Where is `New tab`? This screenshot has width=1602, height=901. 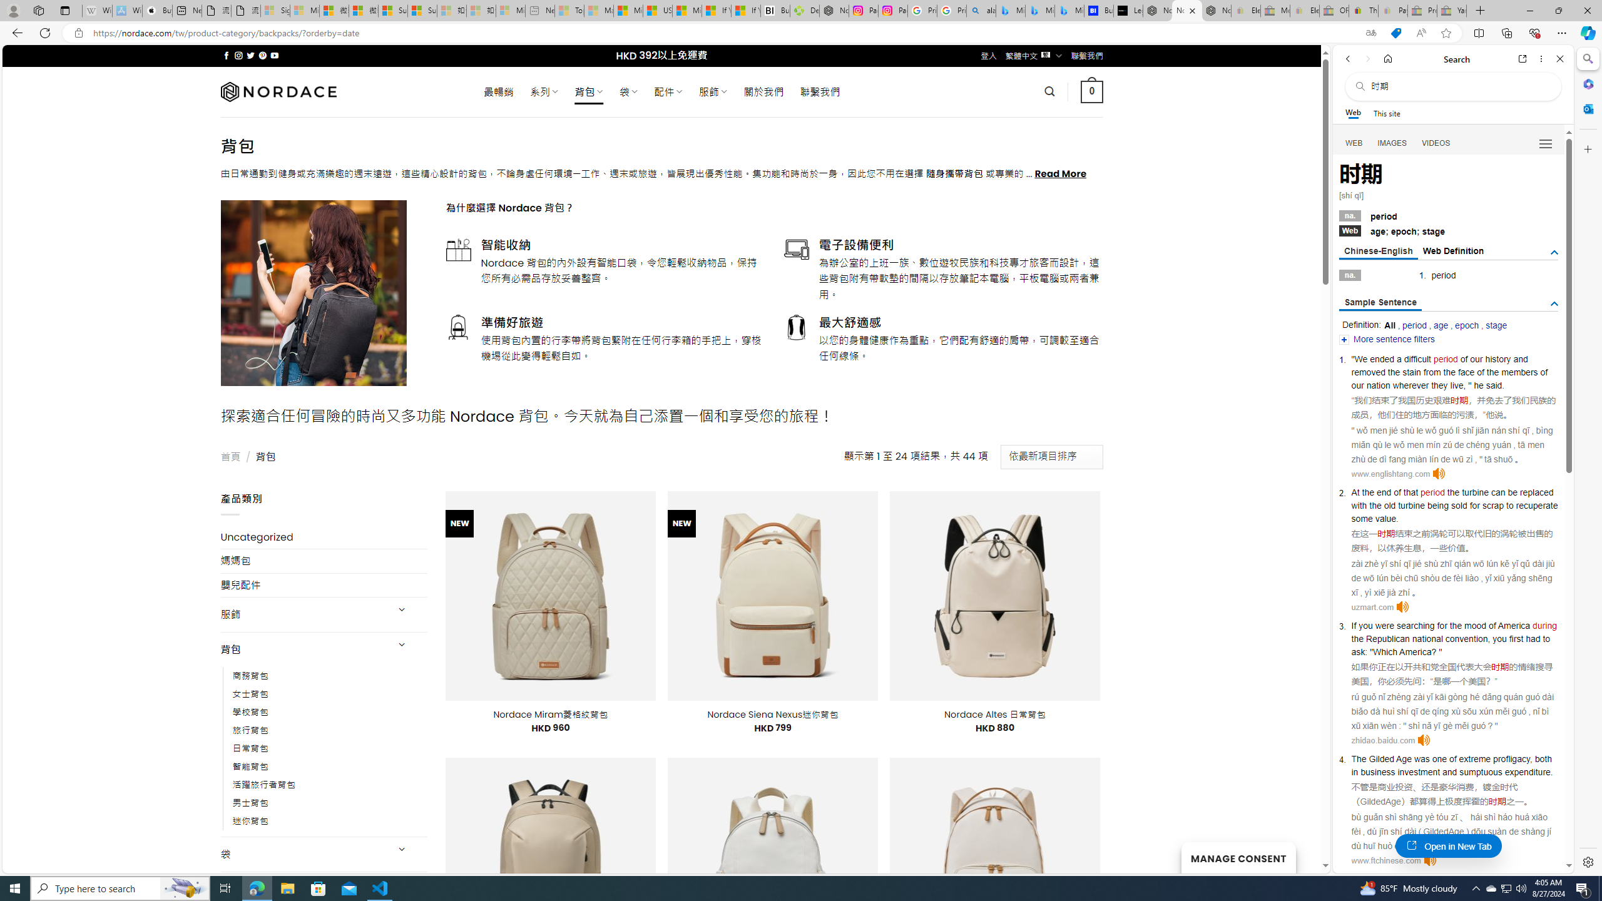 New tab is located at coordinates (186, 11).